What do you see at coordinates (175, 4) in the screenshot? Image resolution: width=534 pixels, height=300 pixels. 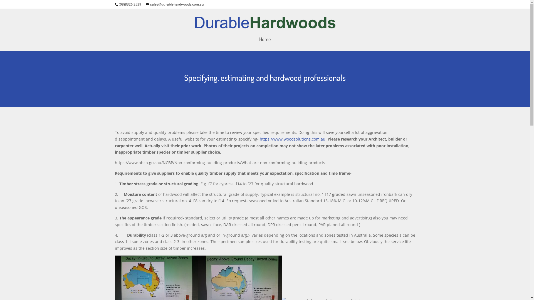 I see `sales@durablehardwoods.com.au` at bounding box center [175, 4].